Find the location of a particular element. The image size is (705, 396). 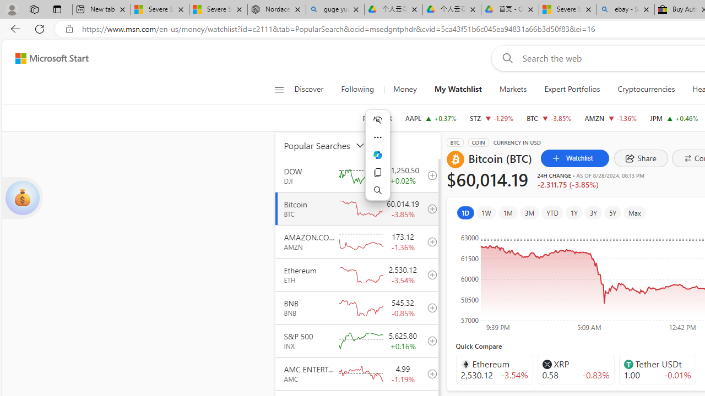

More actions is located at coordinates (378, 137).